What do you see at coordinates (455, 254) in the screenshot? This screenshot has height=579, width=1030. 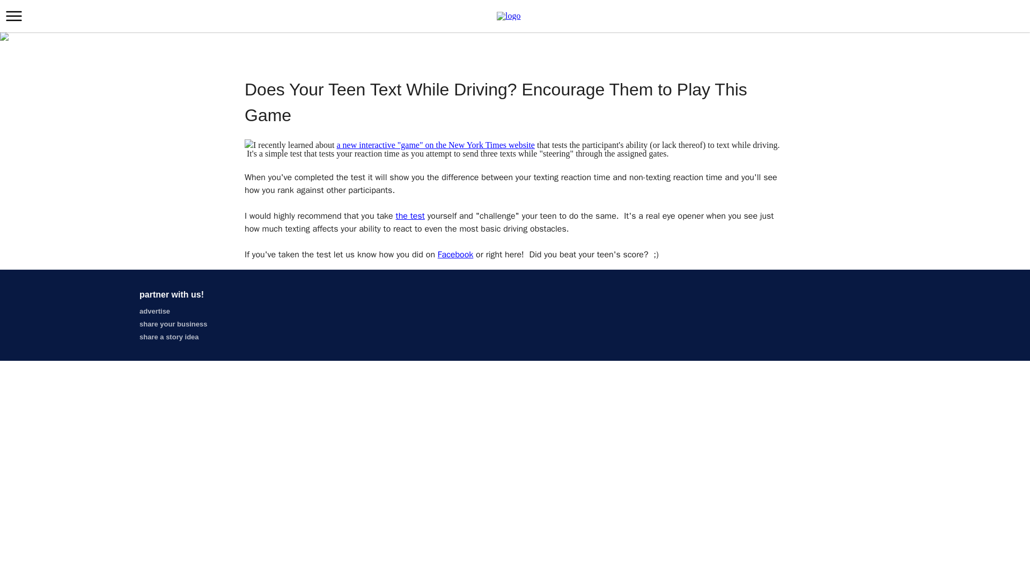 I see `Facebook` at bounding box center [455, 254].